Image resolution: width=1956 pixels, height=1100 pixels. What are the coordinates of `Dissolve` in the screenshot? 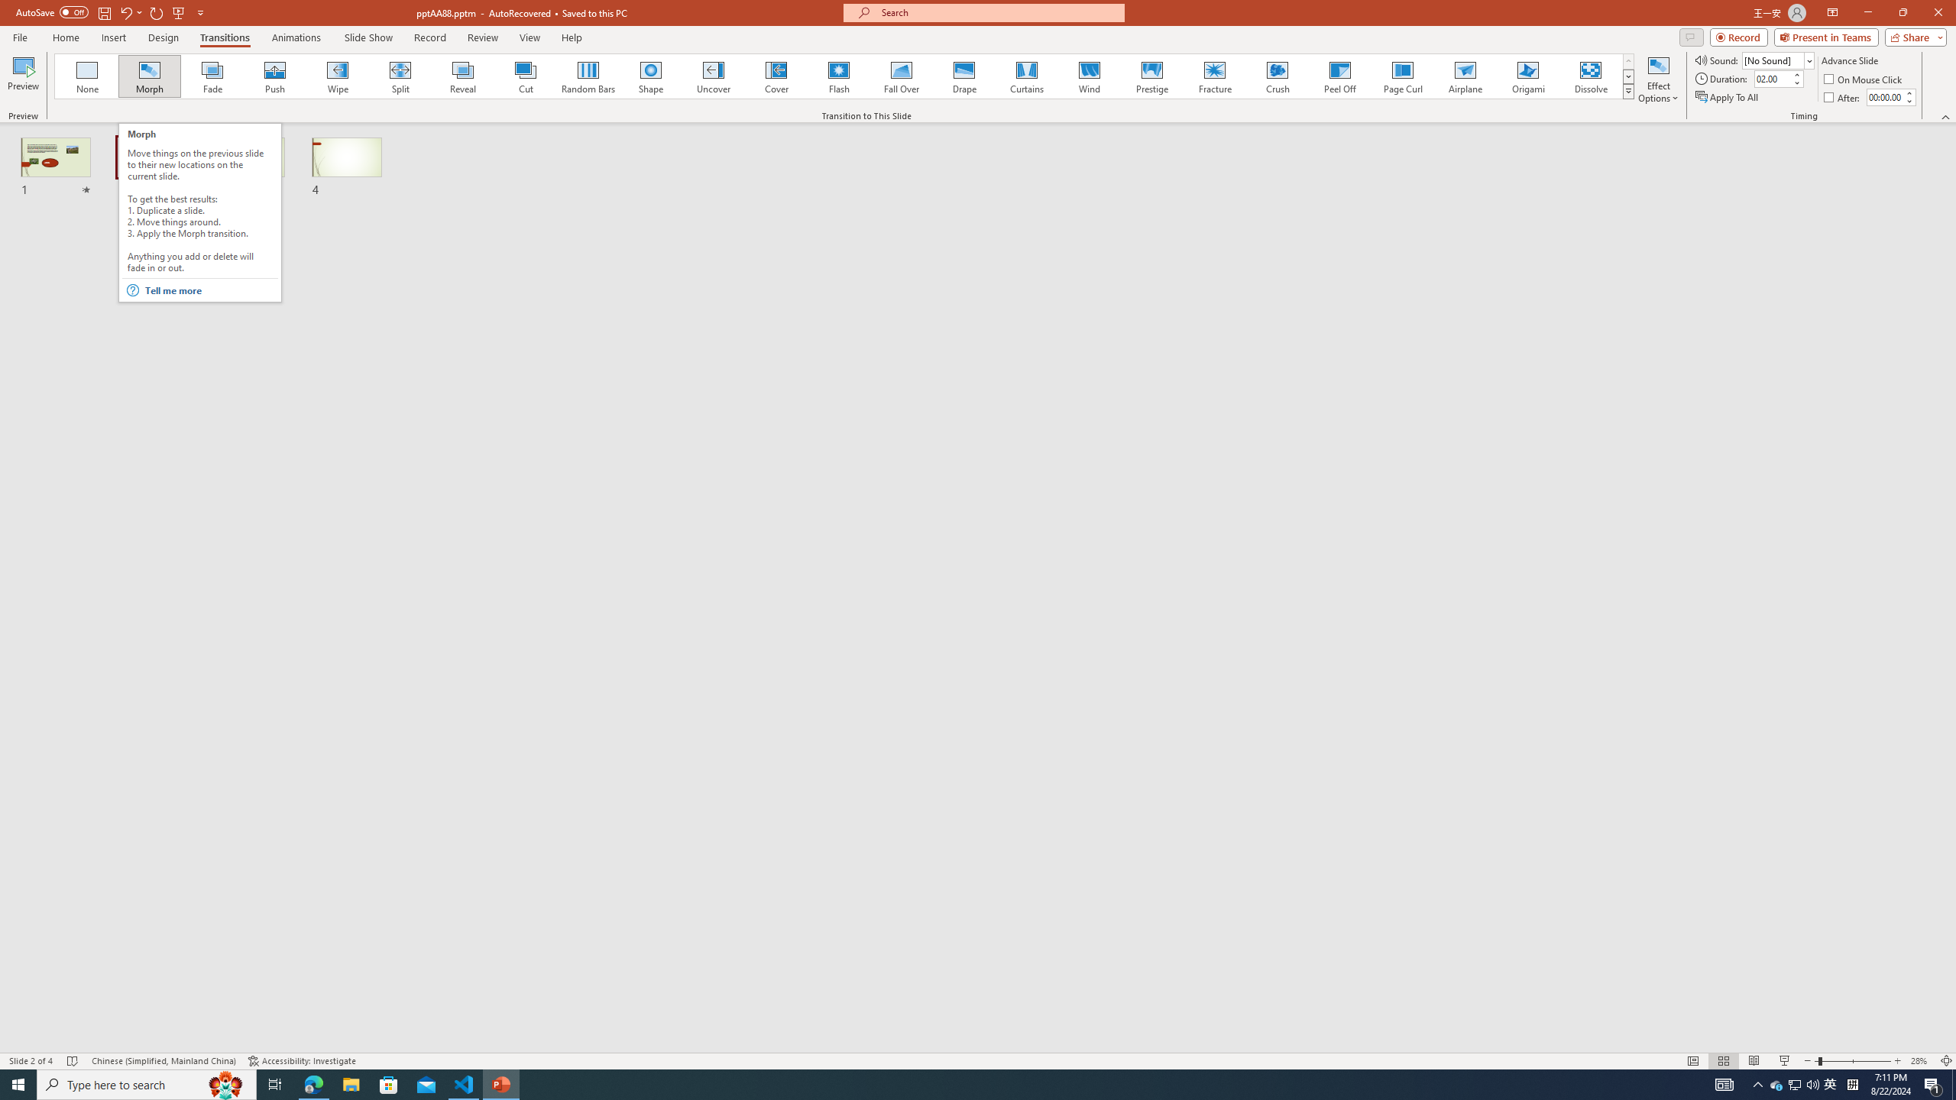 It's located at (1590, 76).